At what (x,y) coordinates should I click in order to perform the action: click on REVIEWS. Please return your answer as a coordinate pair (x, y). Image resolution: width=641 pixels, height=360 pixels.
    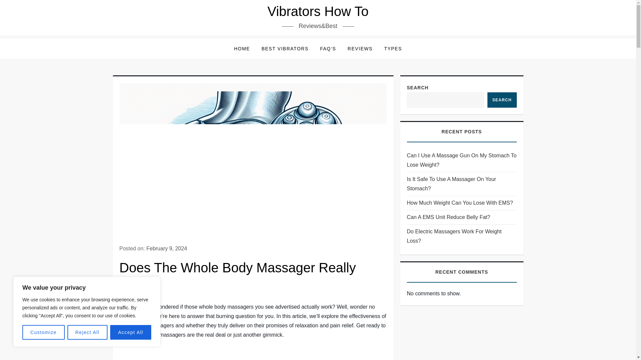
    Looking at the image, I should click on (360, 49).